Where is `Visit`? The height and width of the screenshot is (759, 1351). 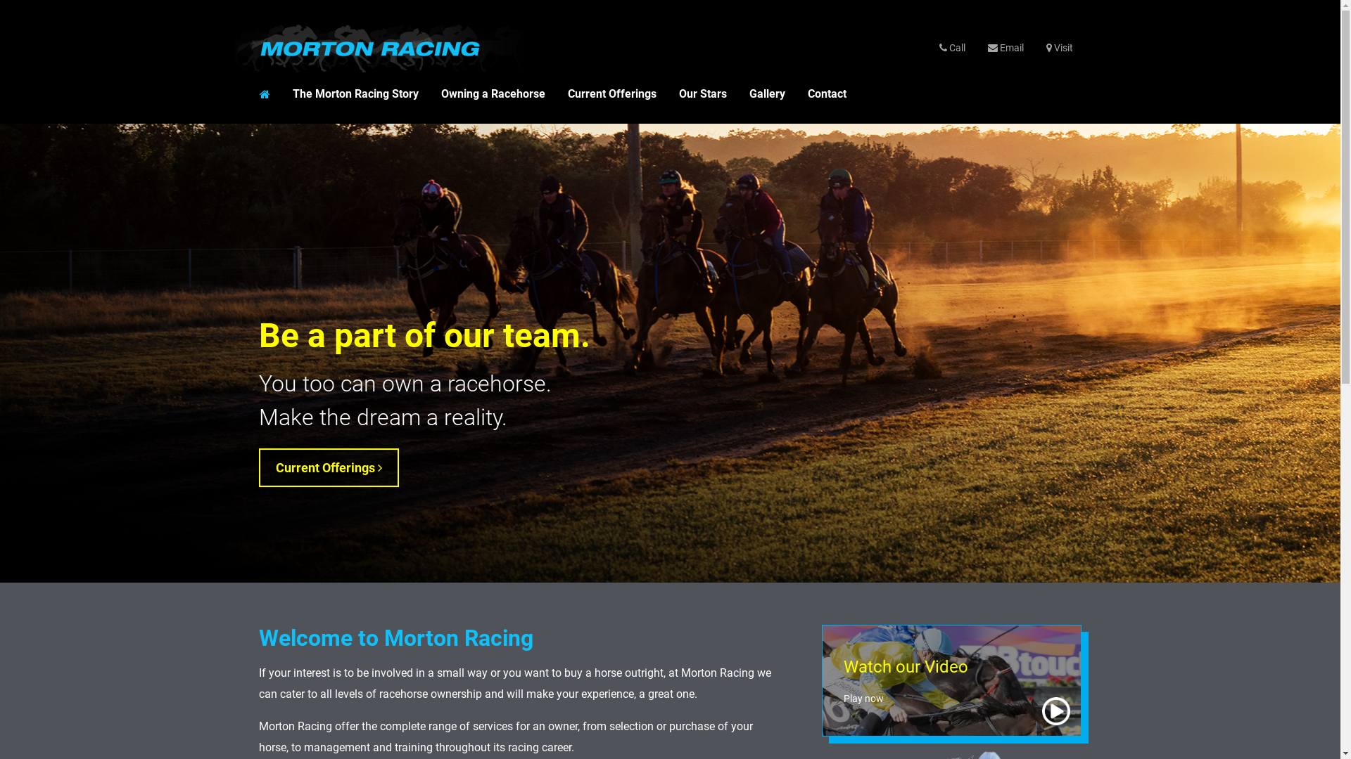 Visit is located at coordinates (1059, 48).